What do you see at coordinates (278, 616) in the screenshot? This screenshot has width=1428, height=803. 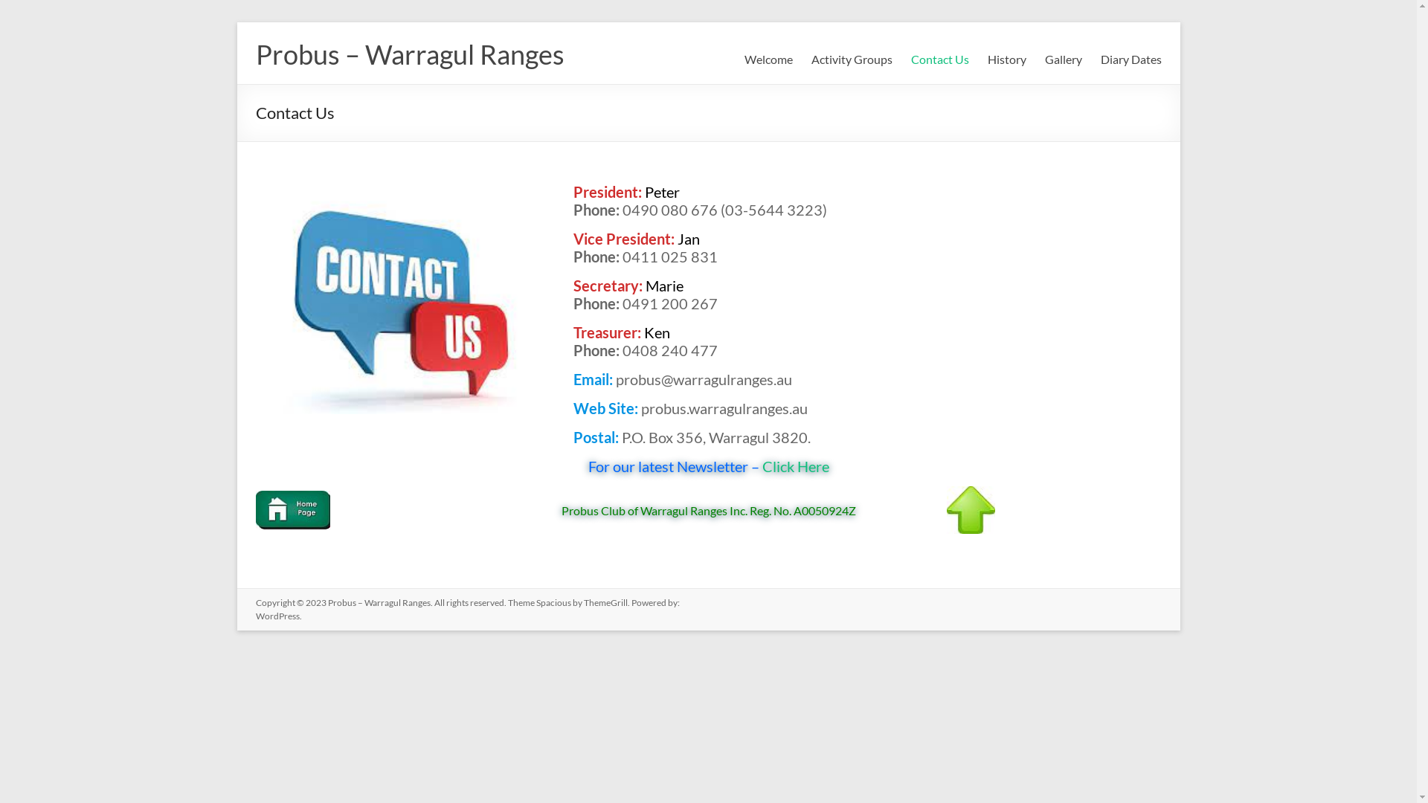 I see `WordPress` at bounding box center [278, 616].